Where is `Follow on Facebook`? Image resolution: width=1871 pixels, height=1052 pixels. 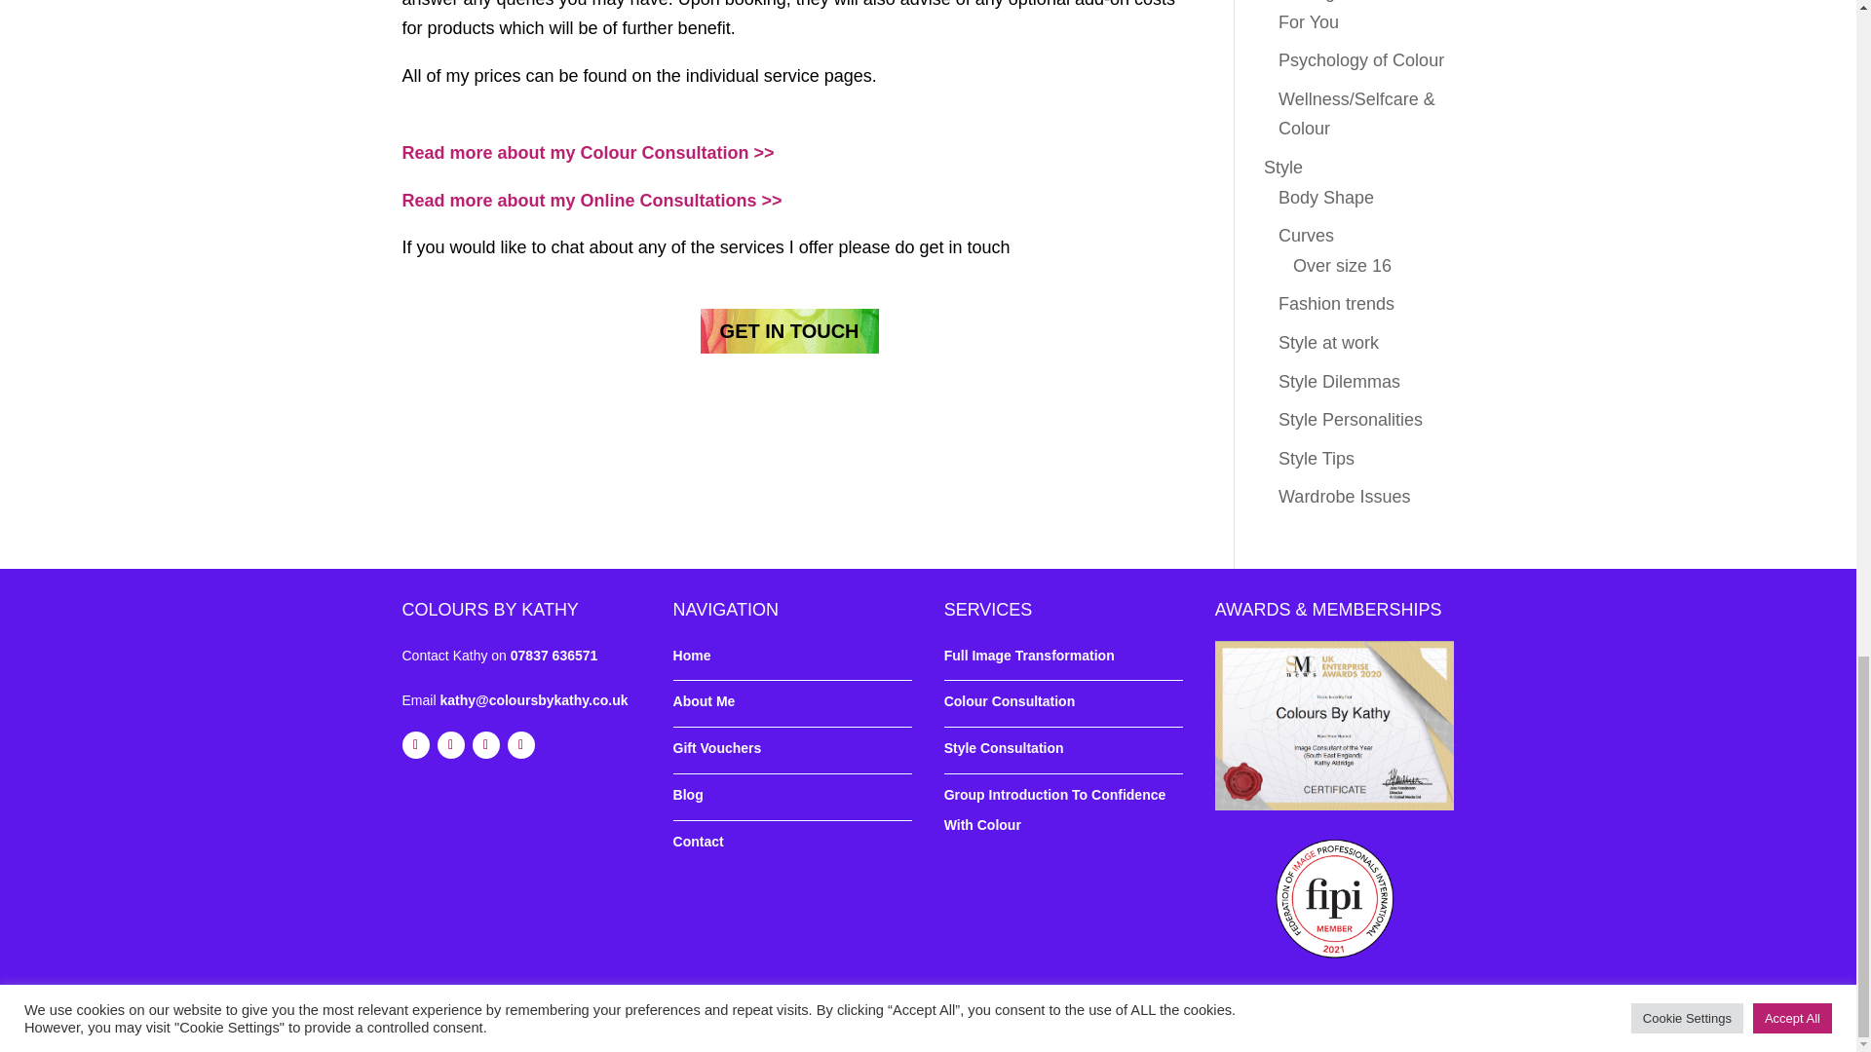
Follow on Facebook is located at coordinates (415, 744).